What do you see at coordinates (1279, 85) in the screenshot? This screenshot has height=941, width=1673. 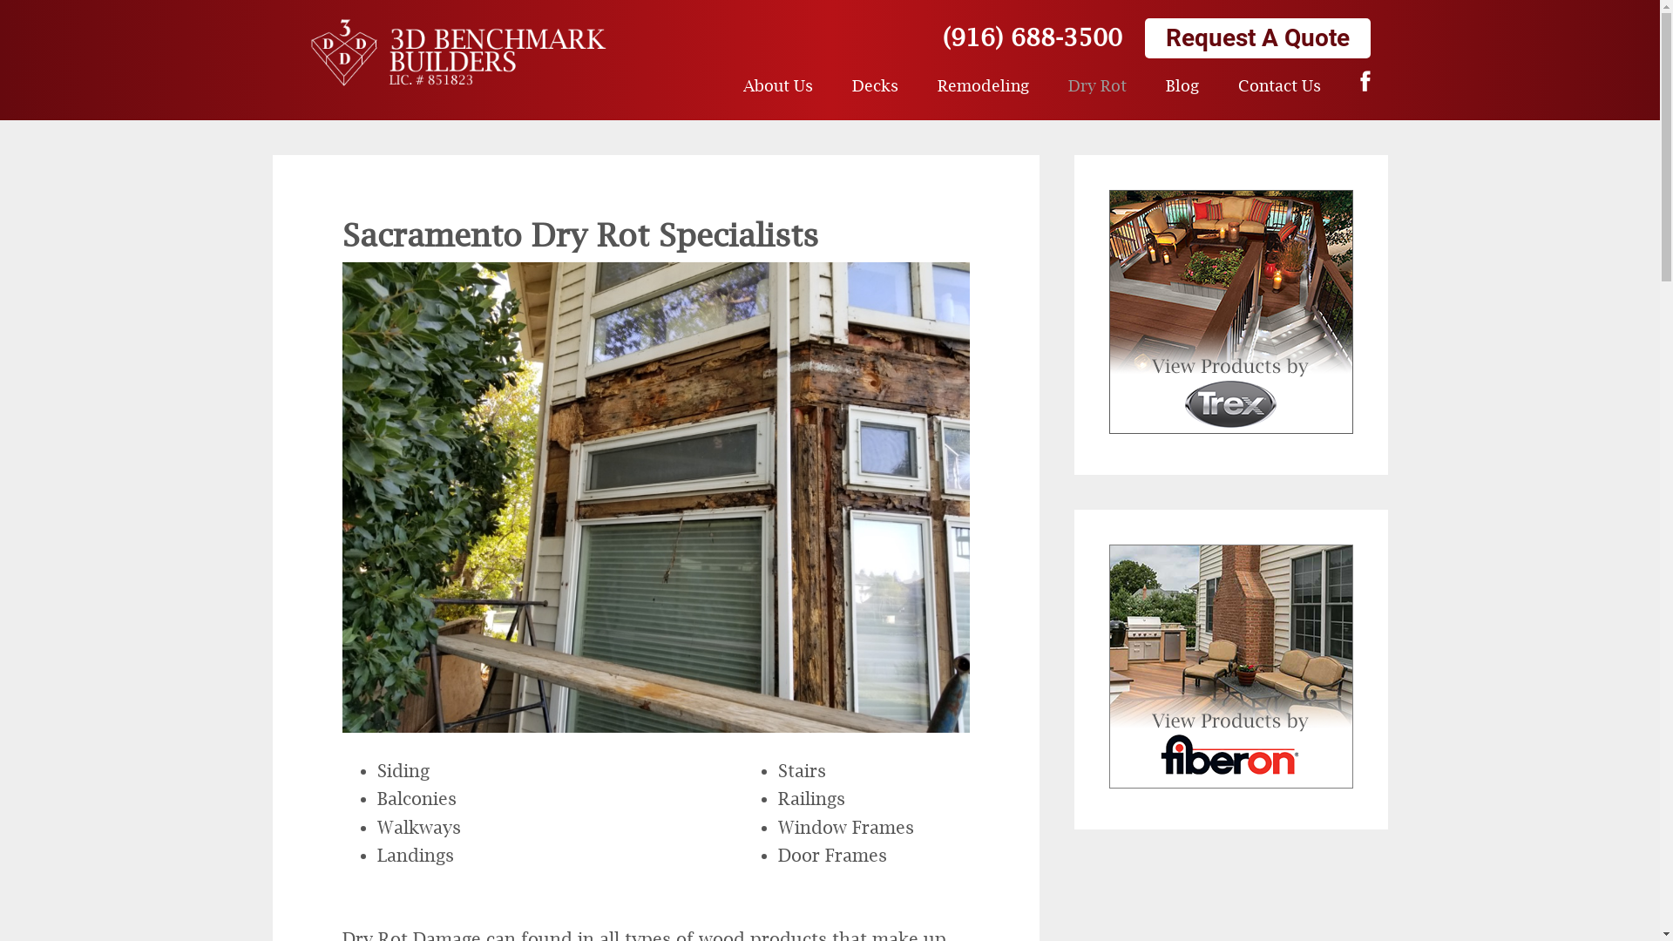 I see `Contact Us` at bounding box center [1279, 85].